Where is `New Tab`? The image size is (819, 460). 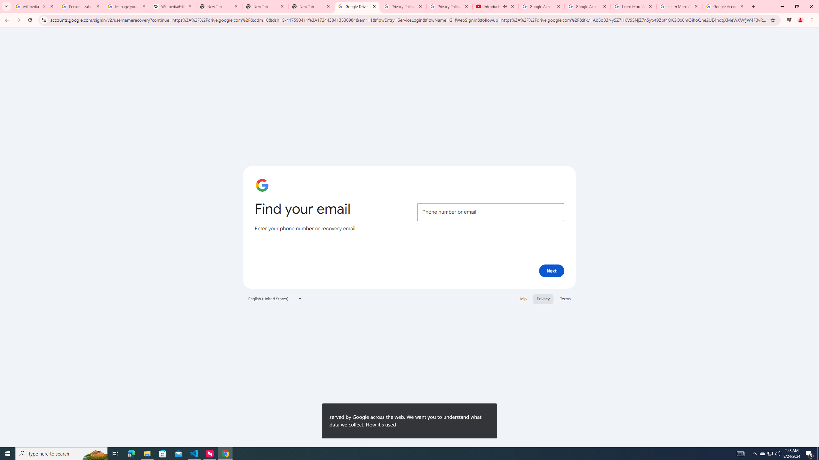 New Tab is located at coordinates (265, 6).